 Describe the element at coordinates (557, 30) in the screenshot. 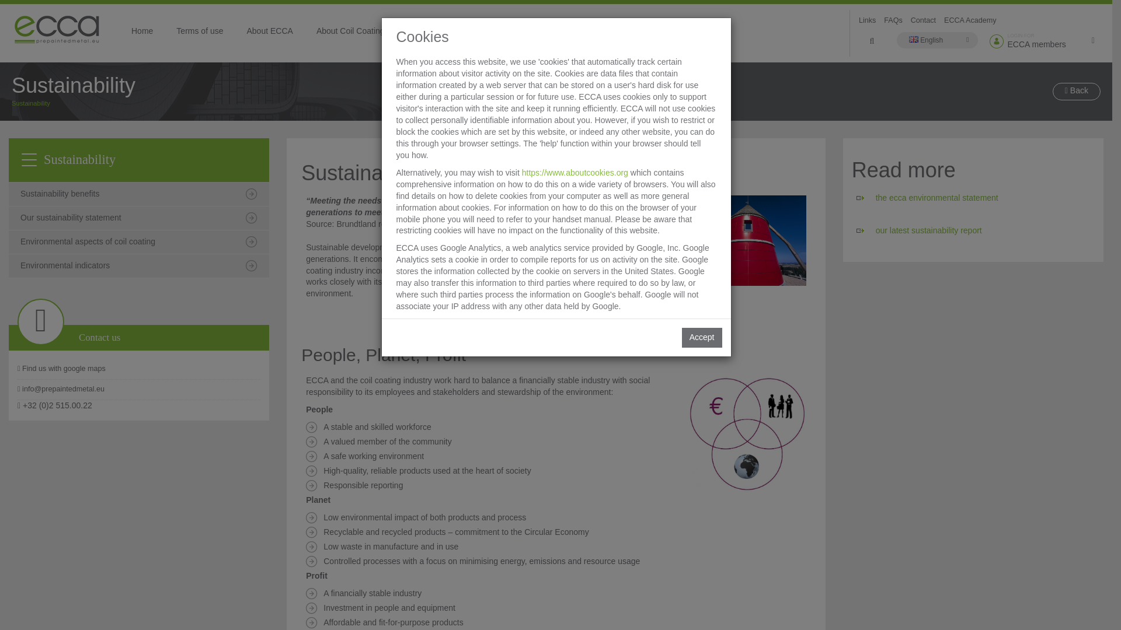

I see `Press` at that location.